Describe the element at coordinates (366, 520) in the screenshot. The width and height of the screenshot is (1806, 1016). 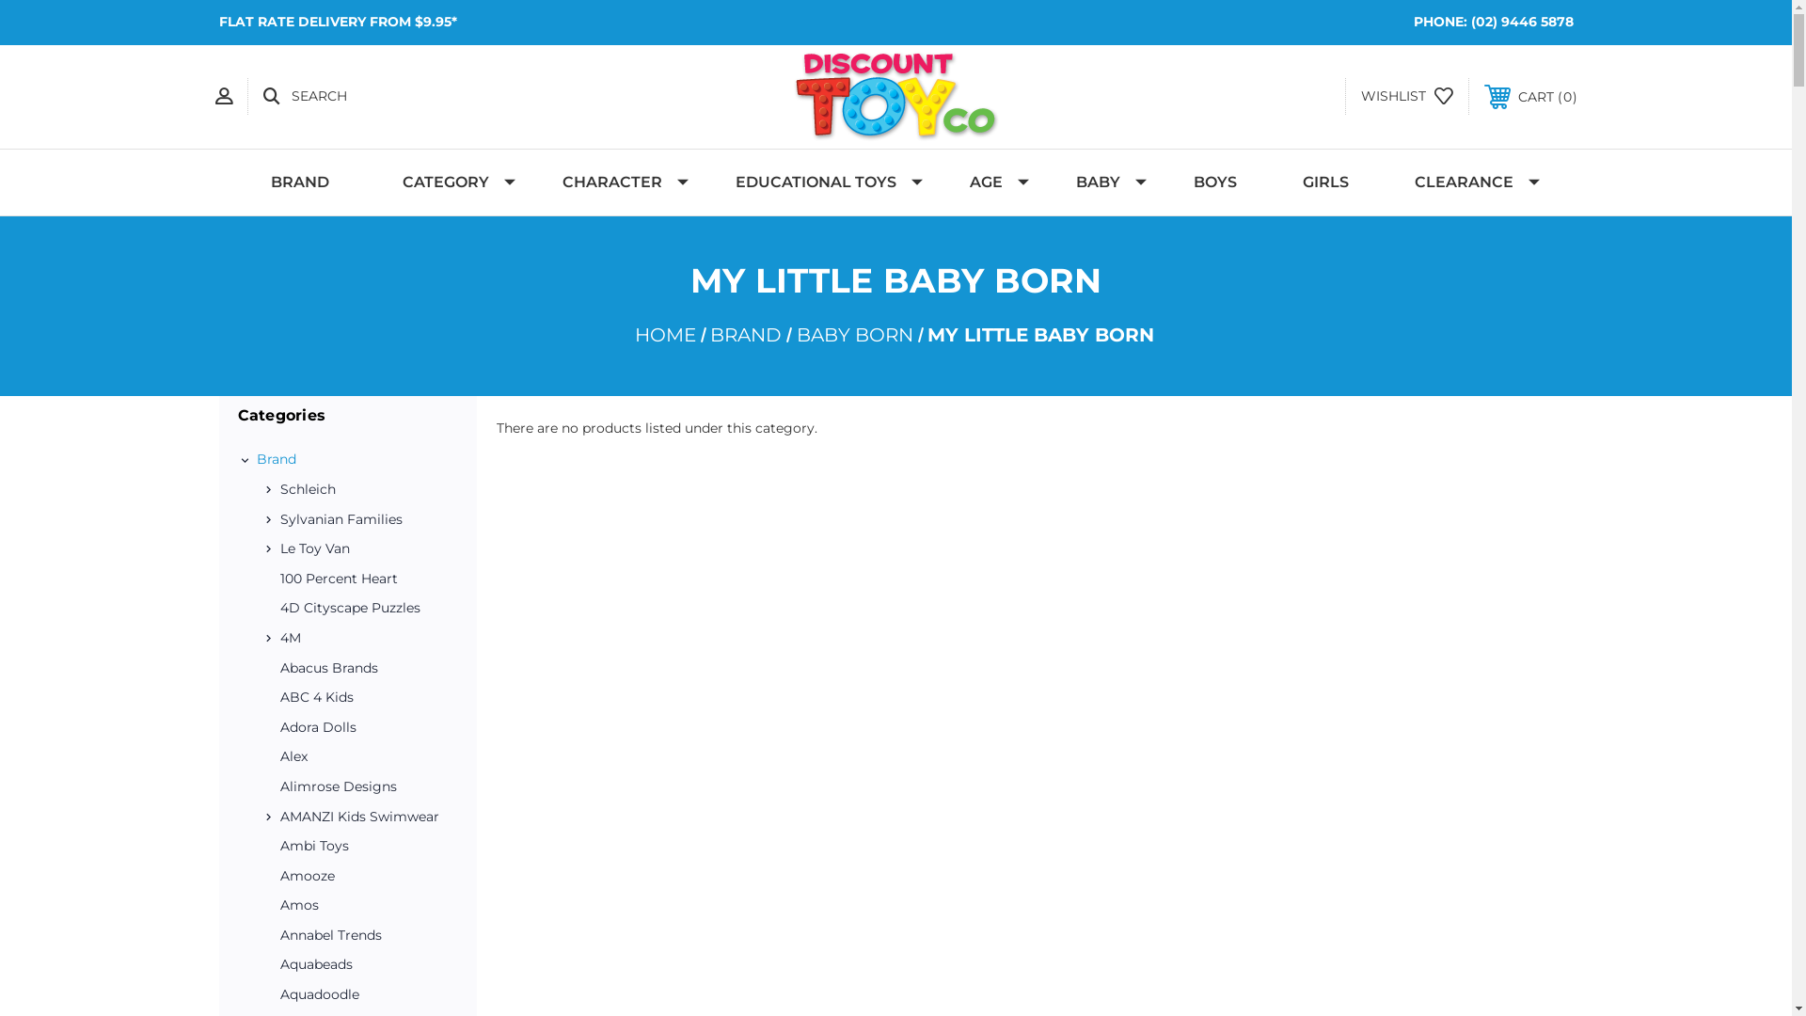
I see `Sylvanian Families` at that location.